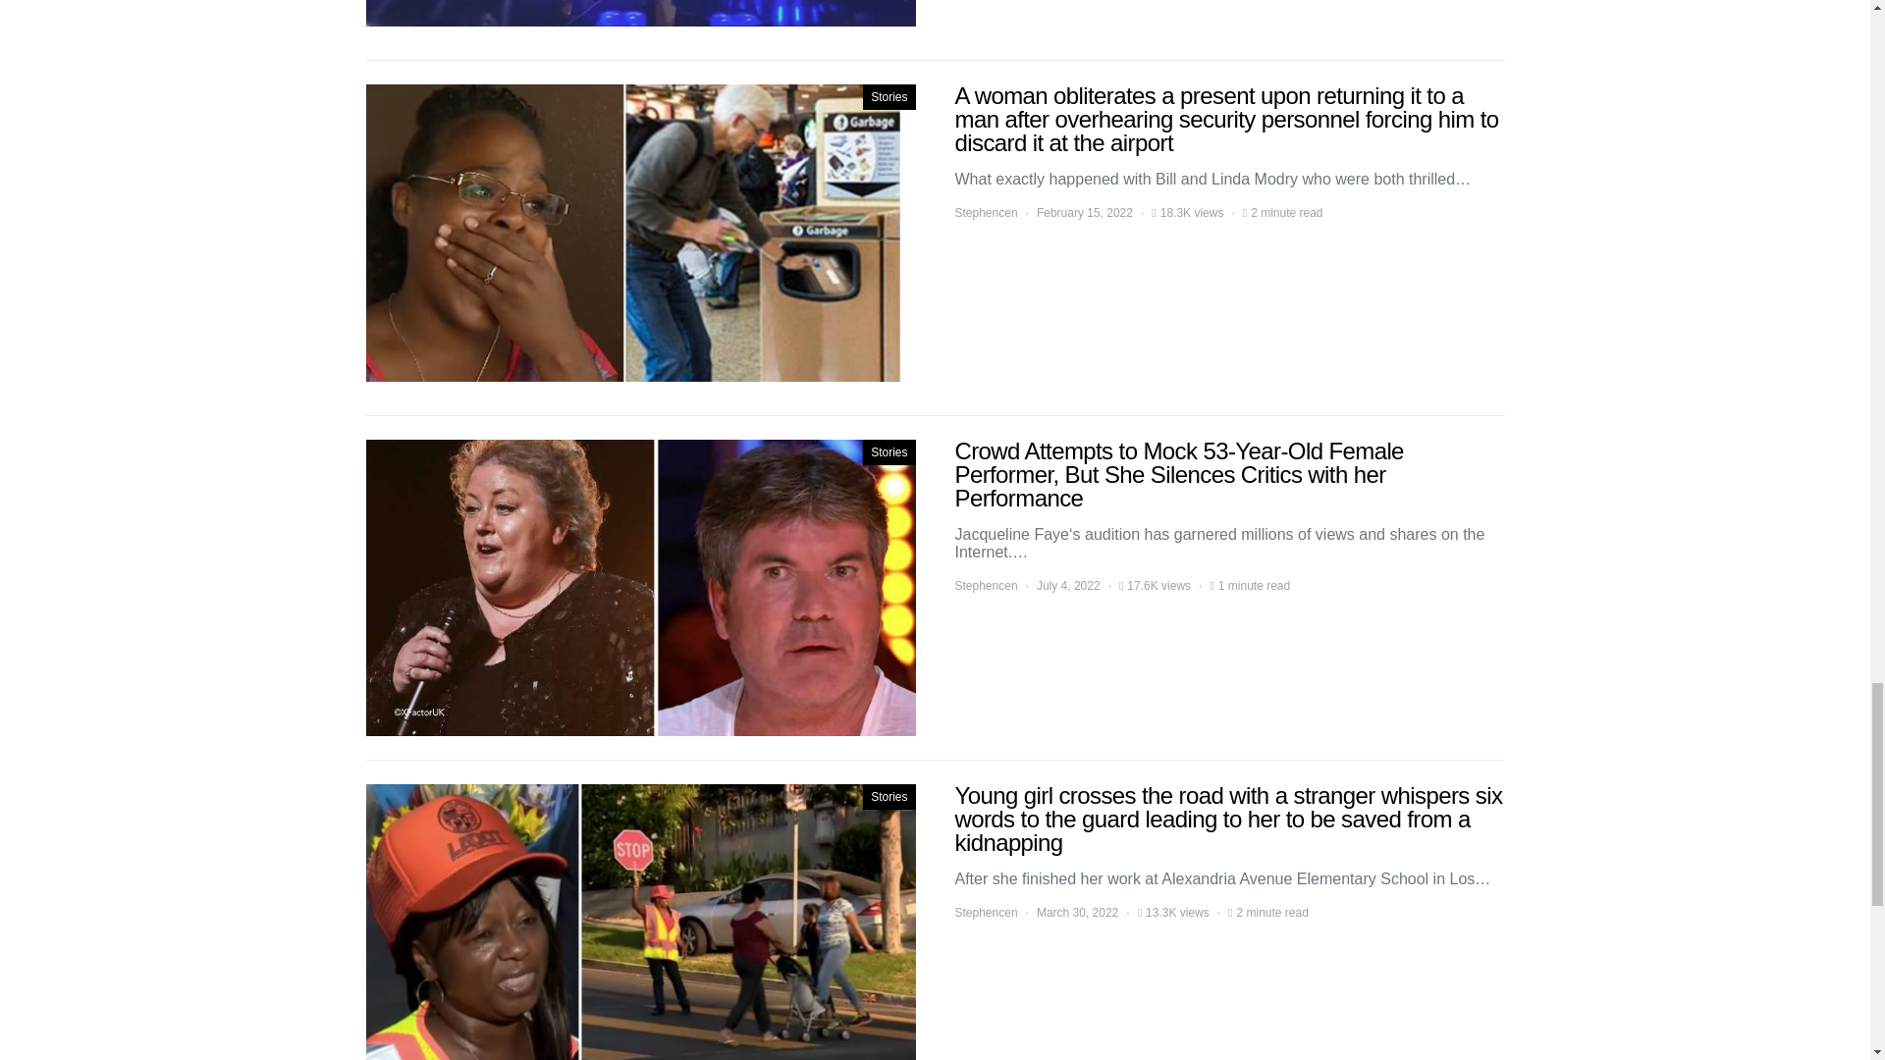  What do you see at coordinates (889, 97) in the screenshot?
I see `Stories` at bounding box center [889, 97].